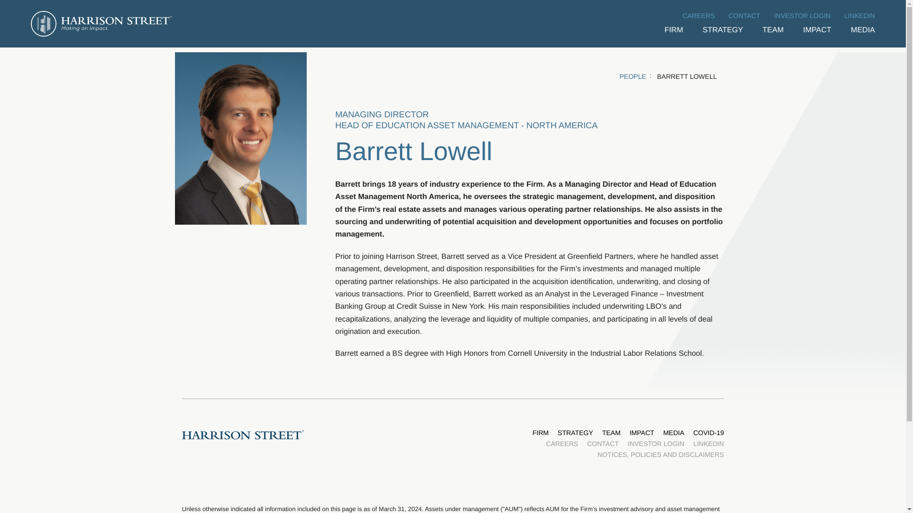 This screenshot has width=913, height=513. Describe the element at coordinates (562, 444) in the screenshot. I see `CAREERS` at that location.